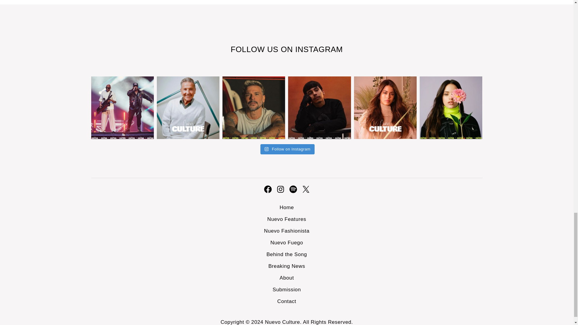  What do you see at coordinates (267, 189) in the screenshot?
I see `Facebook` at bounding box center [267, 189].